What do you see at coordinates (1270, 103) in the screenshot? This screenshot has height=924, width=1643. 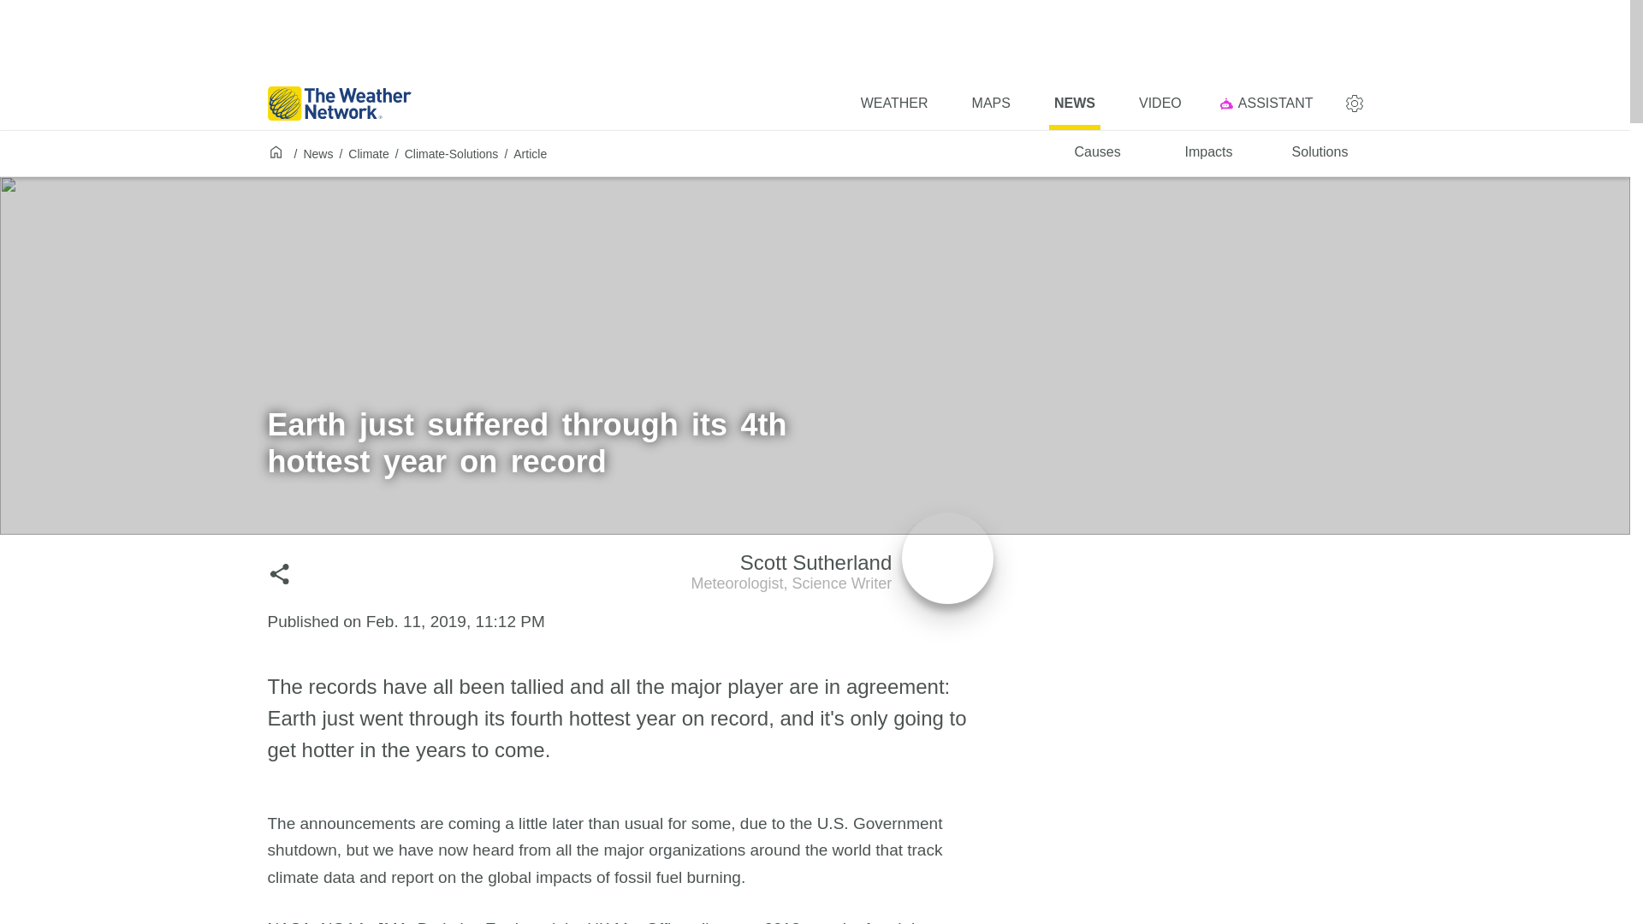 I see `Causes` at bounding box center [1270, 103].